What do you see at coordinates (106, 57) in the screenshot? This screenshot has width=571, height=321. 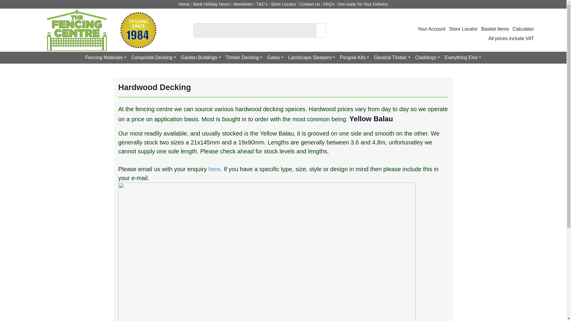 I see `Fencing Materials` at bounding box center [106, 57].